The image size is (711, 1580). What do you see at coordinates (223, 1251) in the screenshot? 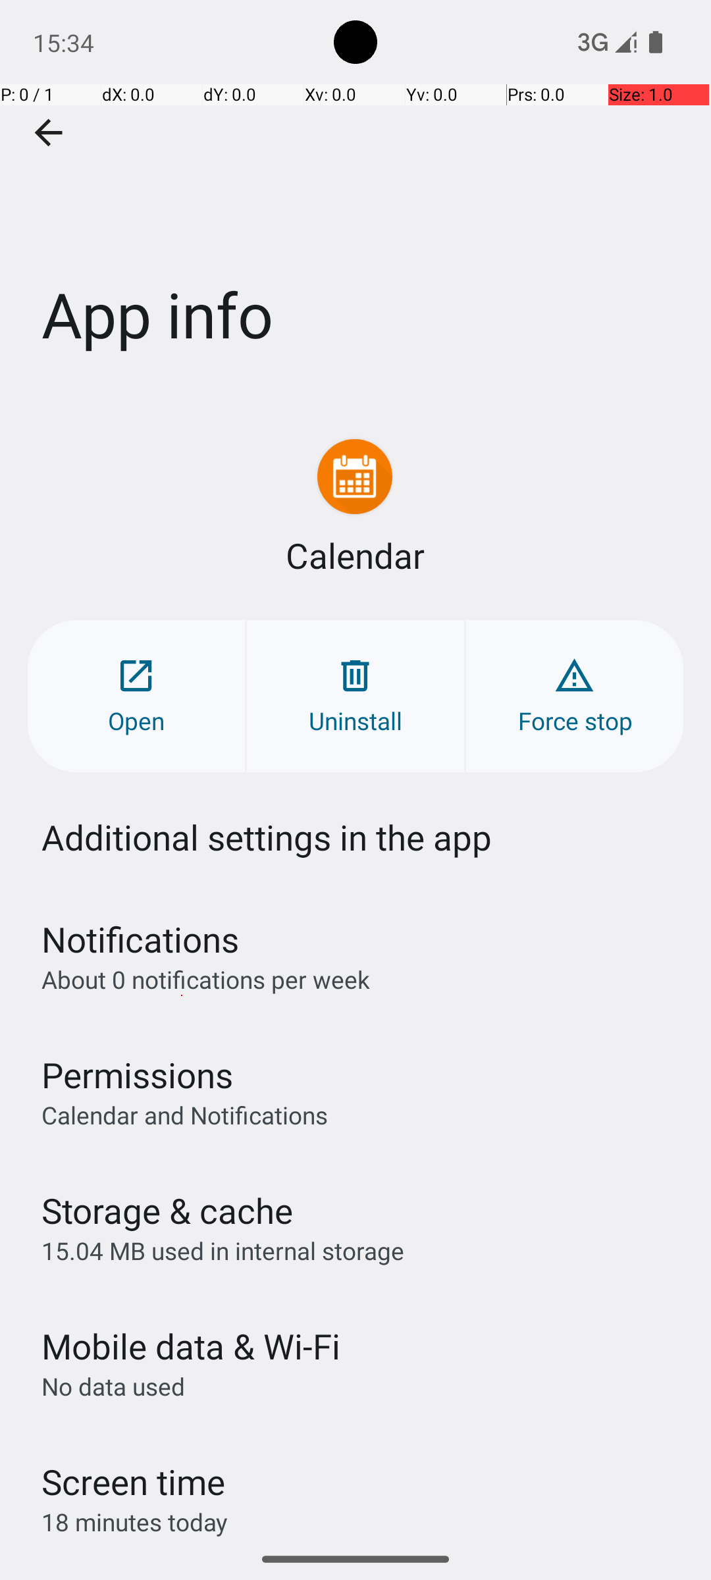
I see `15.04 MB used in internal storage` at bounding box center [223, 1251].